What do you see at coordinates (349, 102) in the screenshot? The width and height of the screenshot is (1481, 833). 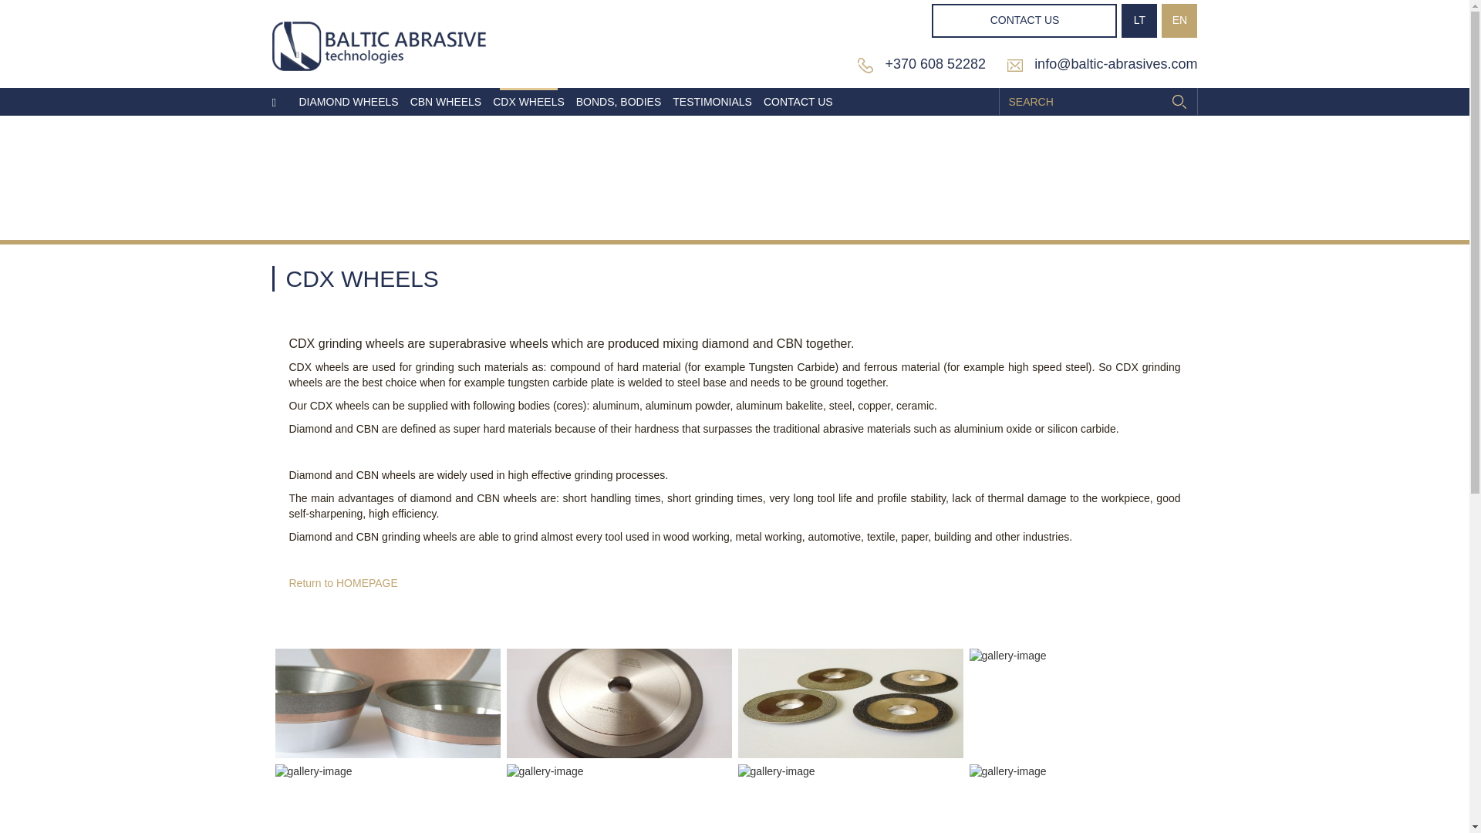 I see `Diamond wheels` at bounding box center [349, 102].